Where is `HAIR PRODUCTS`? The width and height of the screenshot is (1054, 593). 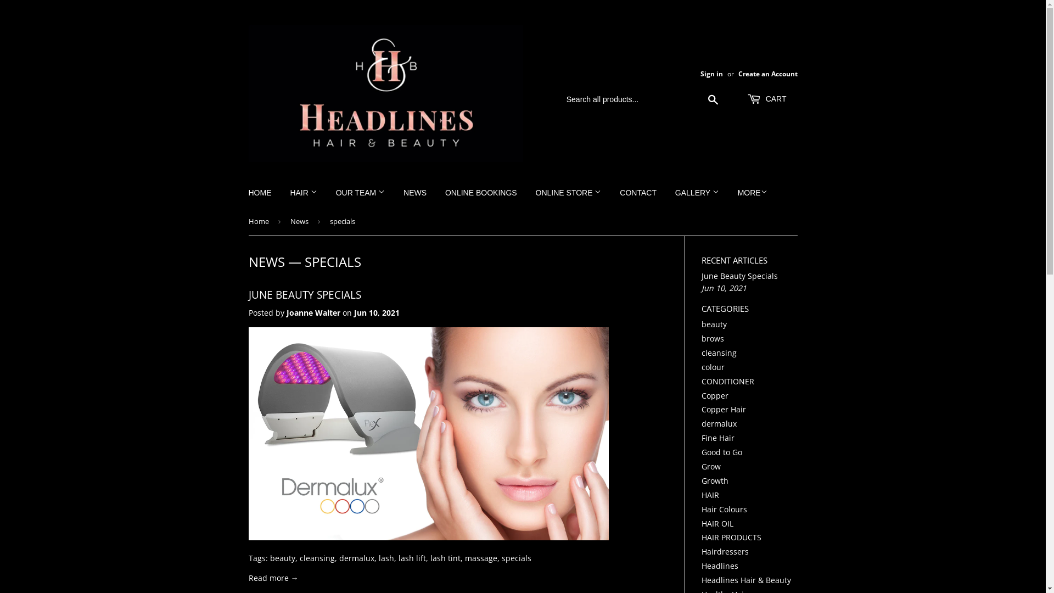
HAIR PRODUCTS is located at coordinates (731, 537).